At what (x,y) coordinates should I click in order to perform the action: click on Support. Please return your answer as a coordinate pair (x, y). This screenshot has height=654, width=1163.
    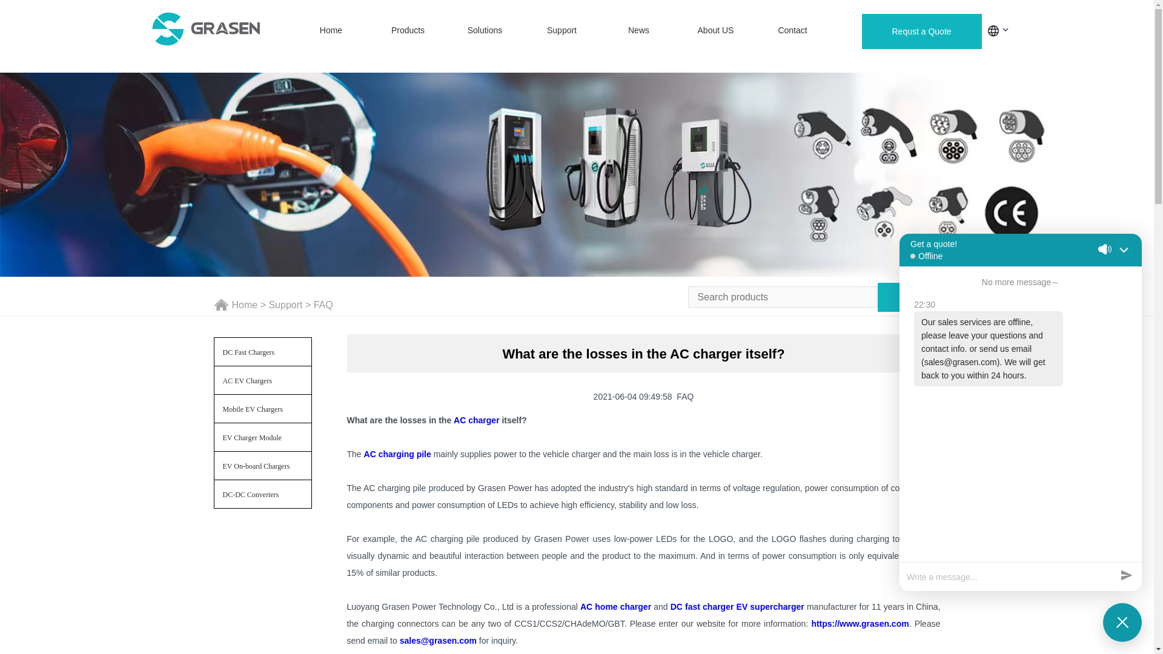
    Looking at the image, I should click on (562, 30).